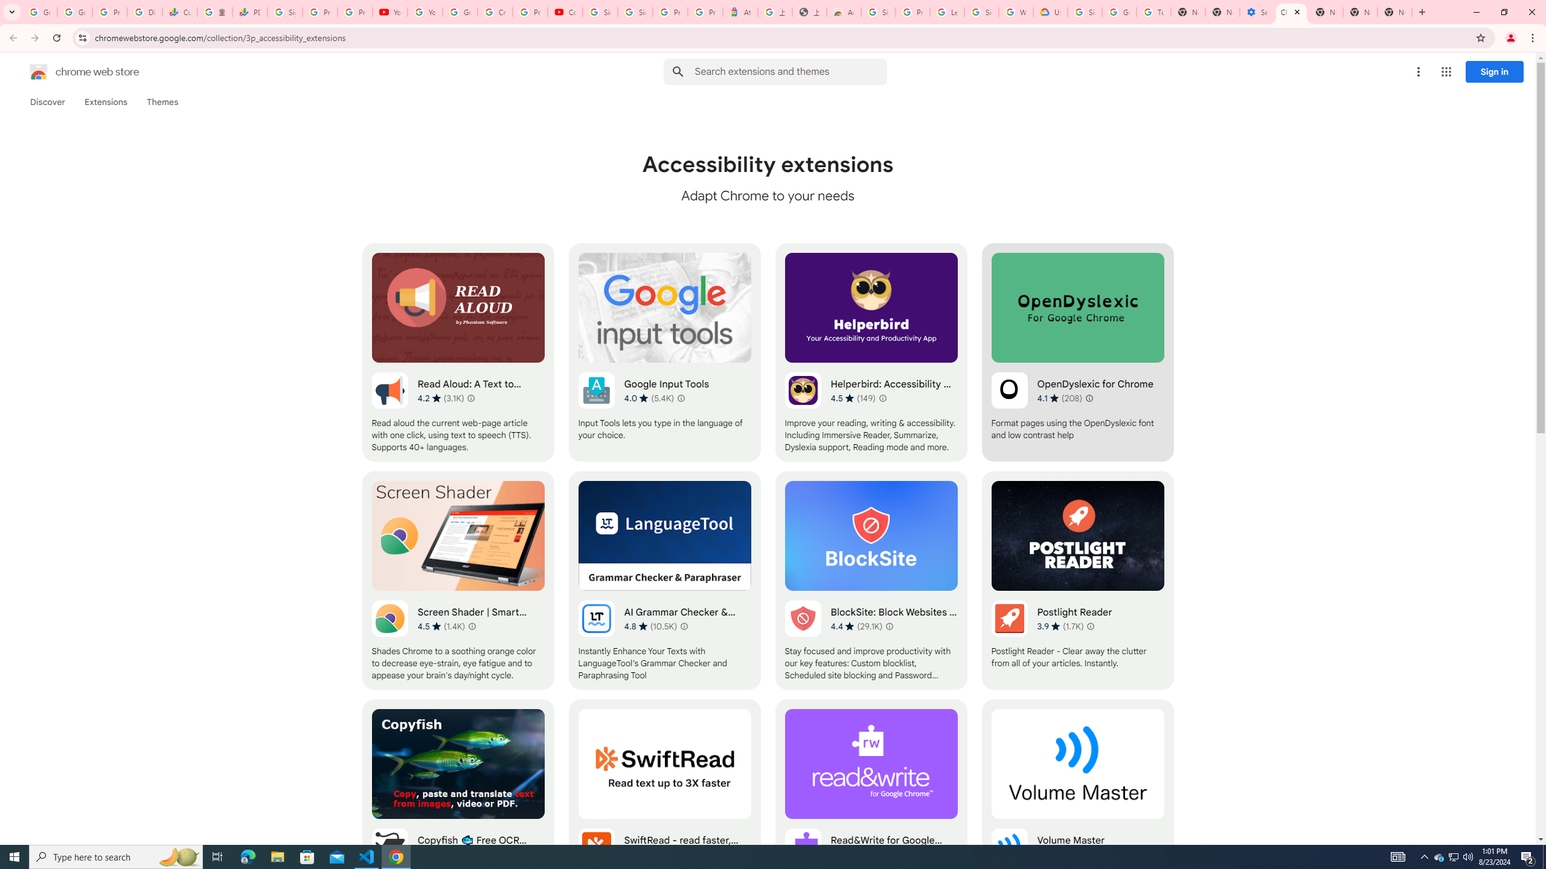 The height and width of the screenshot is (869, 1546). Describe the element at coordinates (856, 626) in the screenshot. I see `Average rating 4.4 out of 5 stars. 29.1K ratings.` at that location.